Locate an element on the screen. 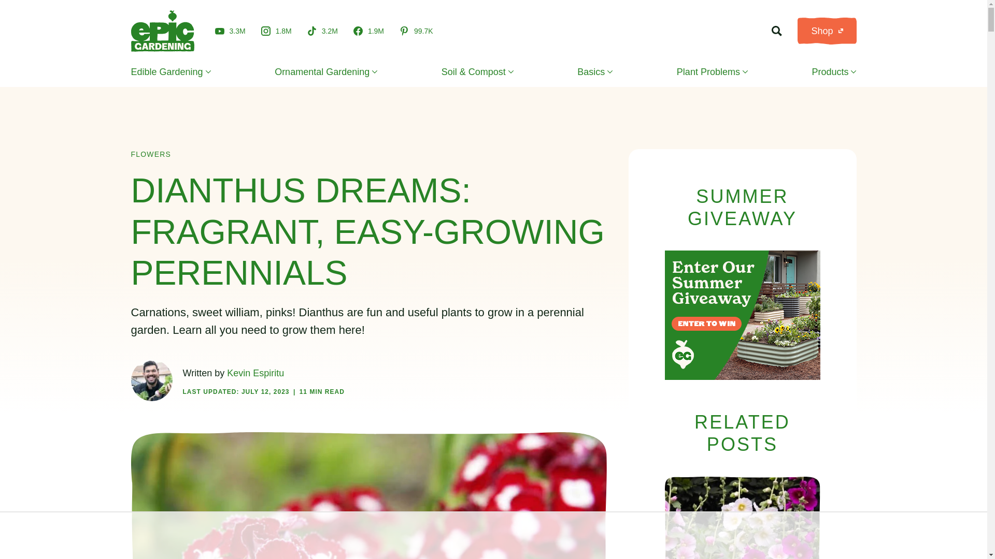 The image size is (995, 559). 3.3M is located at coordinates (230, 31).